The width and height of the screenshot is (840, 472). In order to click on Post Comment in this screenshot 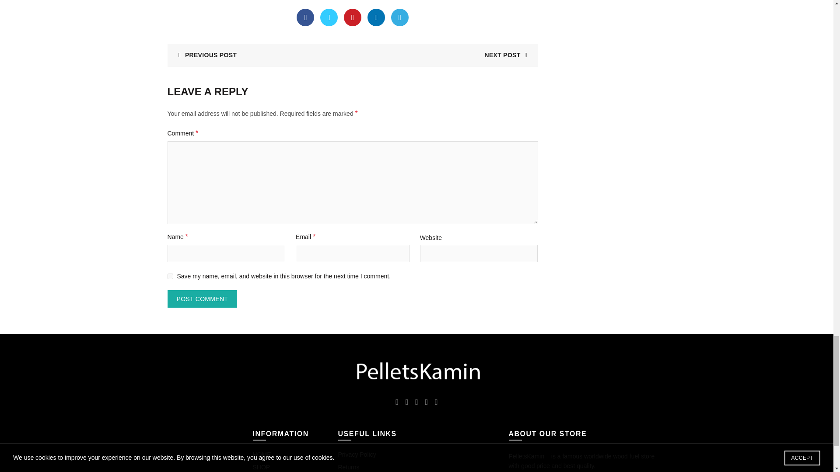, I will do `click(202, 299)`.